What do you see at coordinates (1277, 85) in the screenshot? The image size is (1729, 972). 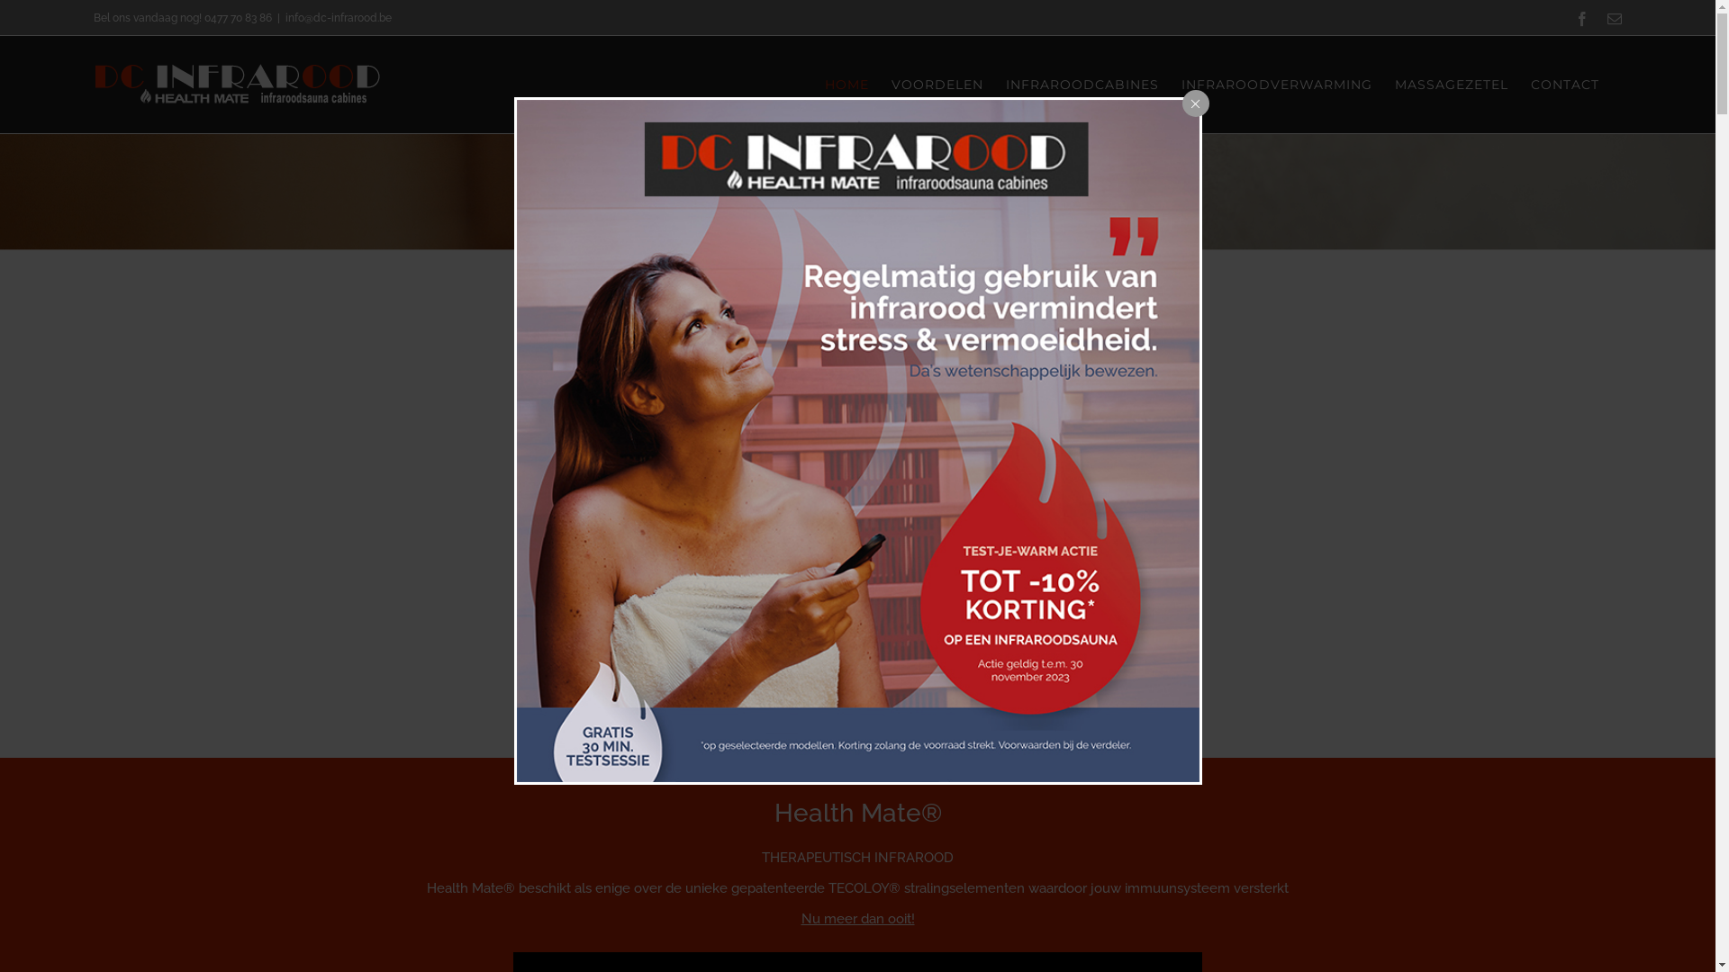 I see `INFRAROODVERWARMING` at bounding box center [1277, 85].